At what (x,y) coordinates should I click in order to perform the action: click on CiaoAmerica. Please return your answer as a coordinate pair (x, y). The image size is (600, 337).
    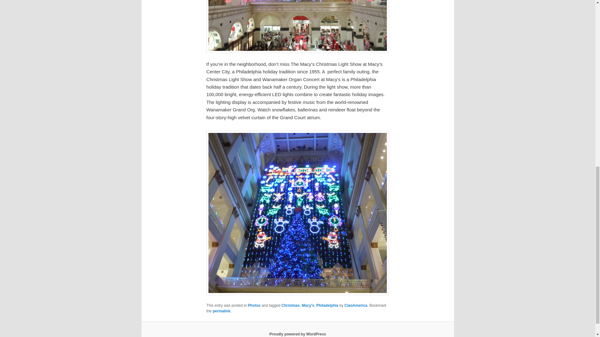
    Looking at the image, I should click on (356, 305).